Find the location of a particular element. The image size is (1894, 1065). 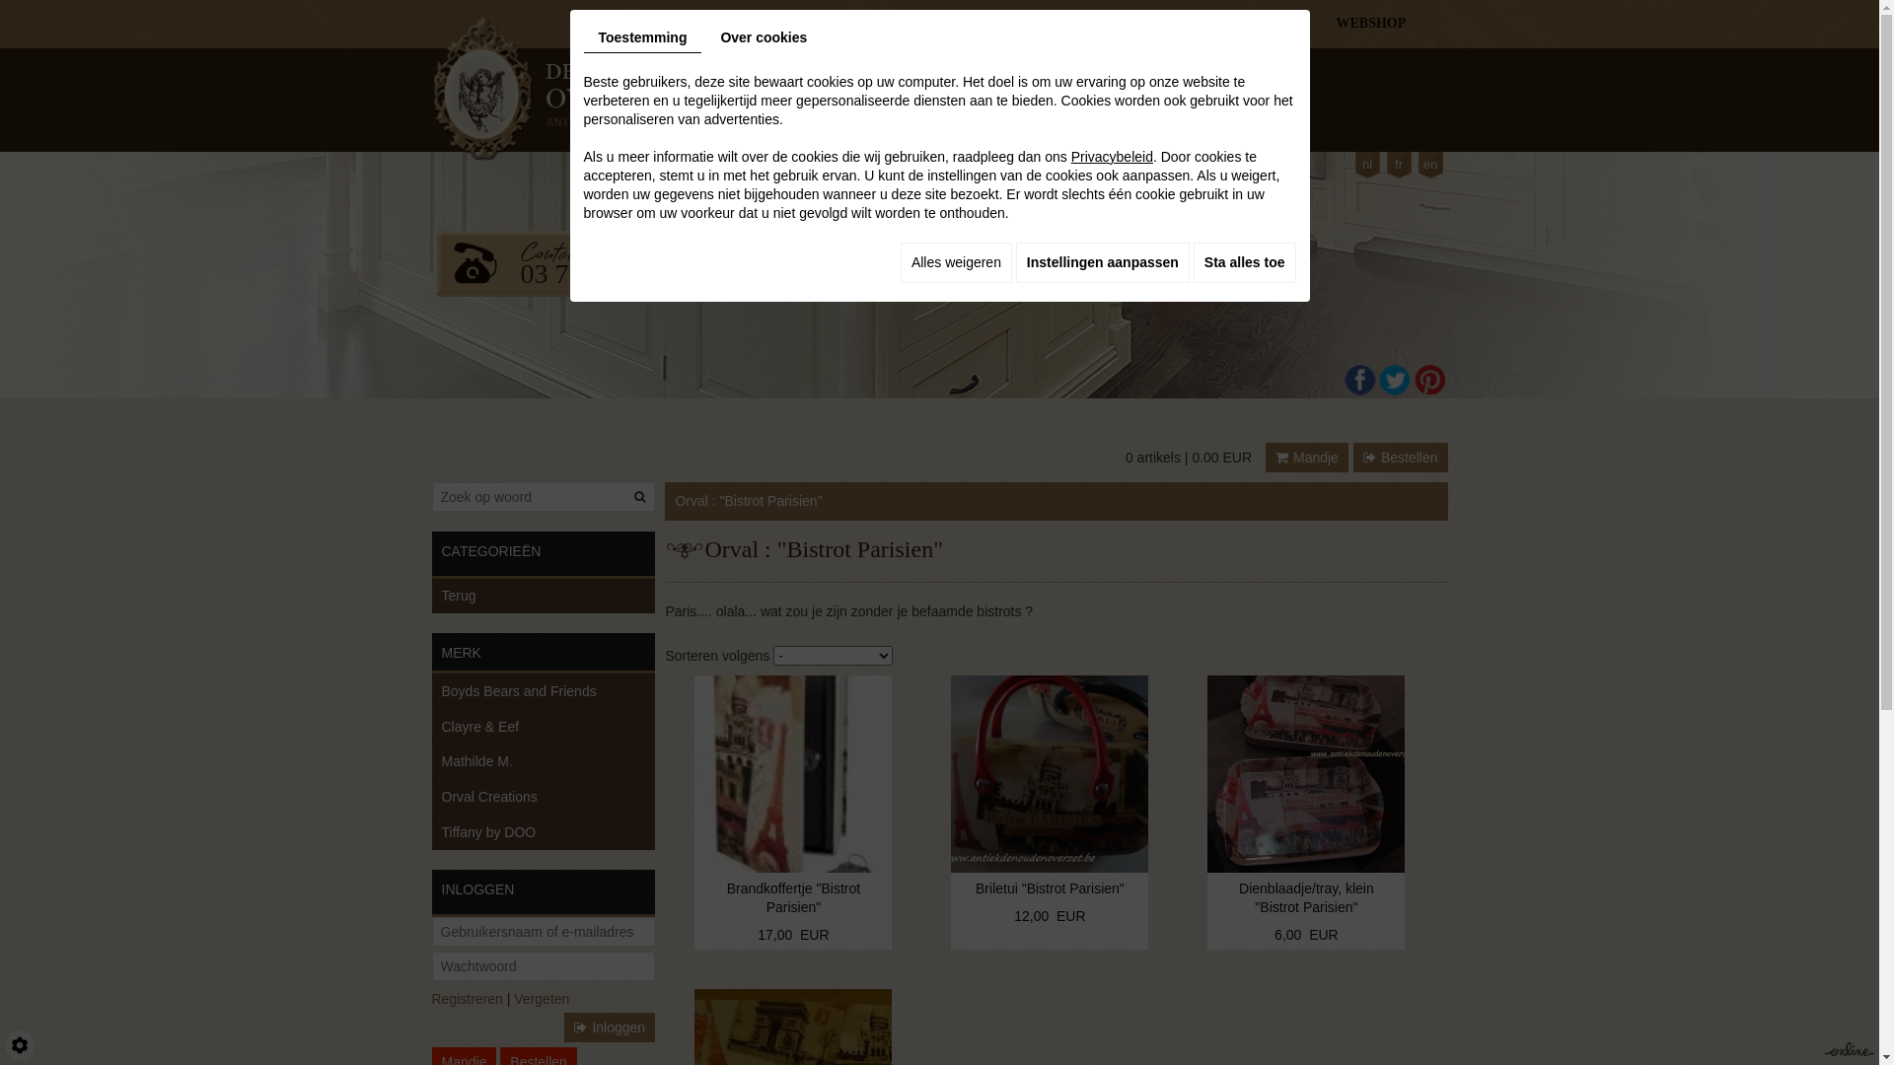

Instellingen aanpassen is located at coordinates (1103, 262).